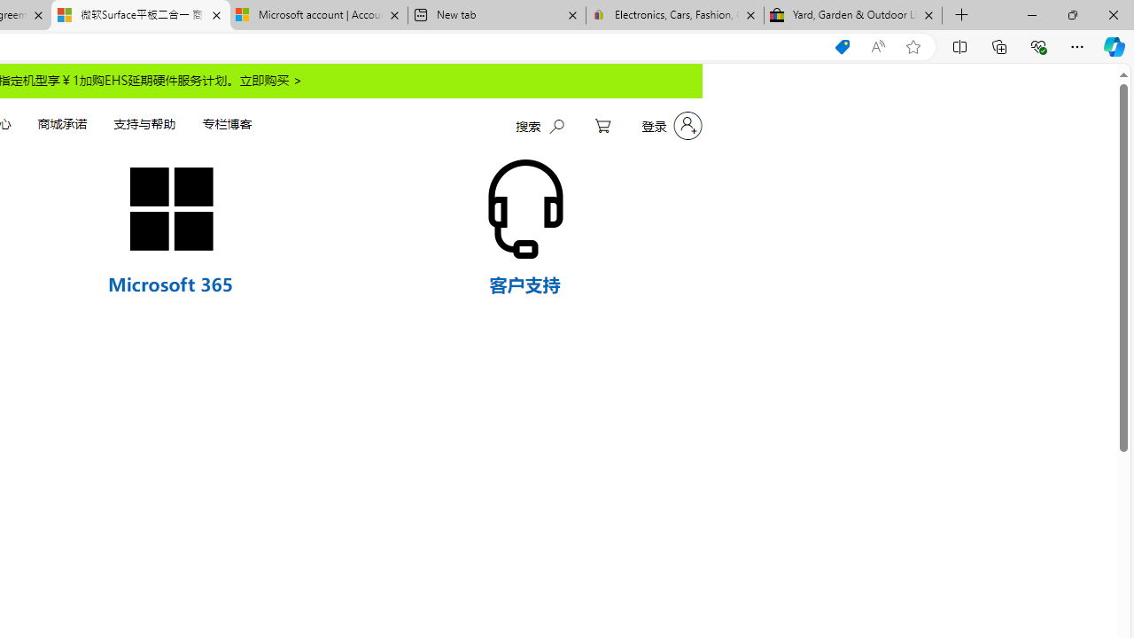 This screenshot has width=1134, height=638. What do you see at coordinates (878, 47) in the screenshot?
I see `Read aloud this page (Ctrl+Shift+U)` at bounding box center [878, 47].